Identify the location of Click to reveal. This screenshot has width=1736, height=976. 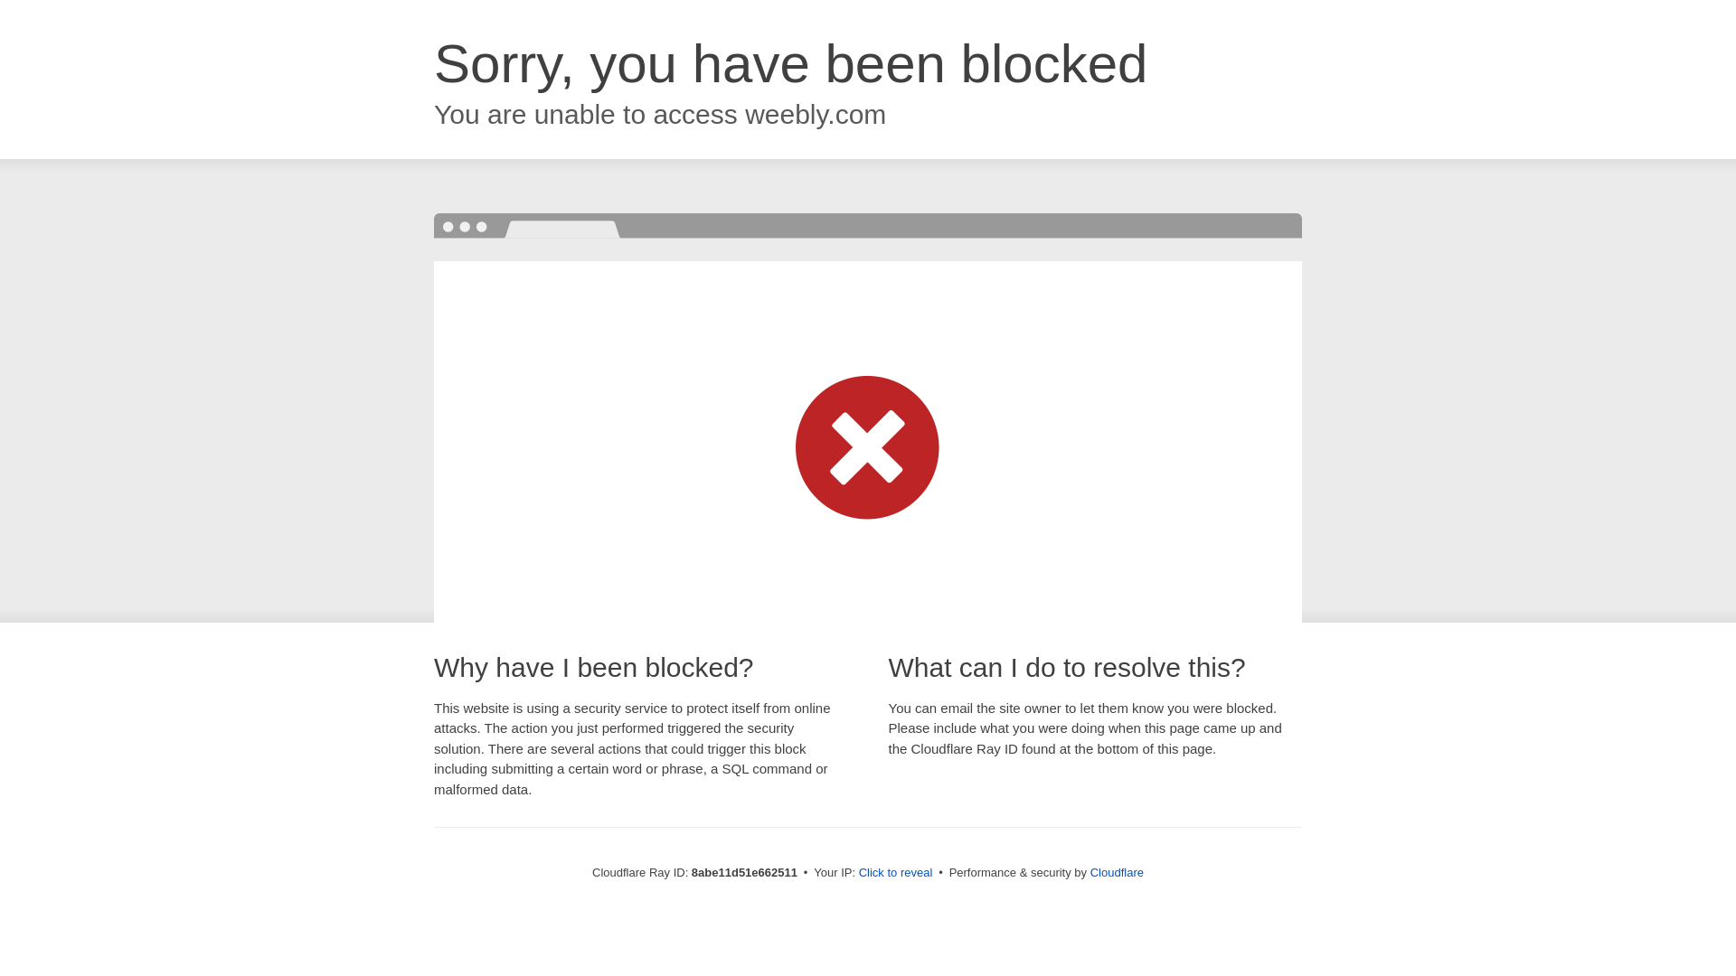
(896, 873).